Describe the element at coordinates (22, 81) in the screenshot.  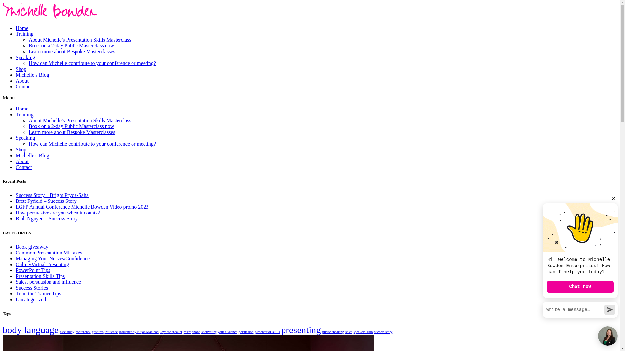
I see `About` at that location.